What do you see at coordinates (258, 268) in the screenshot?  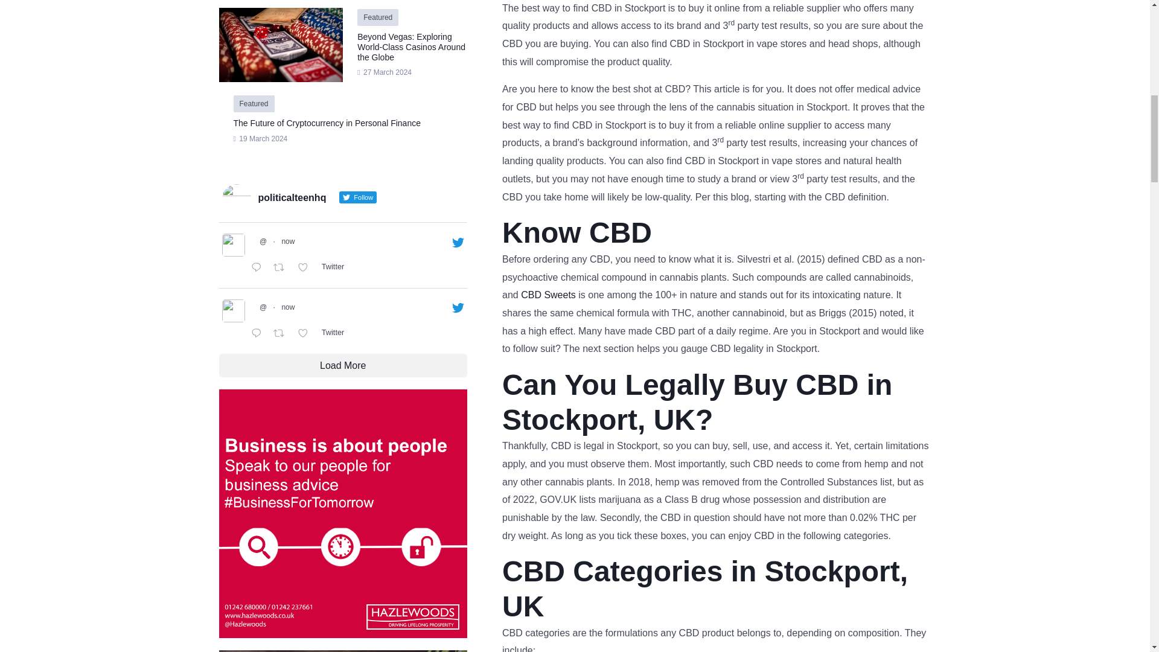 I see `Reply on Twitter` at bounding box center [258, 268].